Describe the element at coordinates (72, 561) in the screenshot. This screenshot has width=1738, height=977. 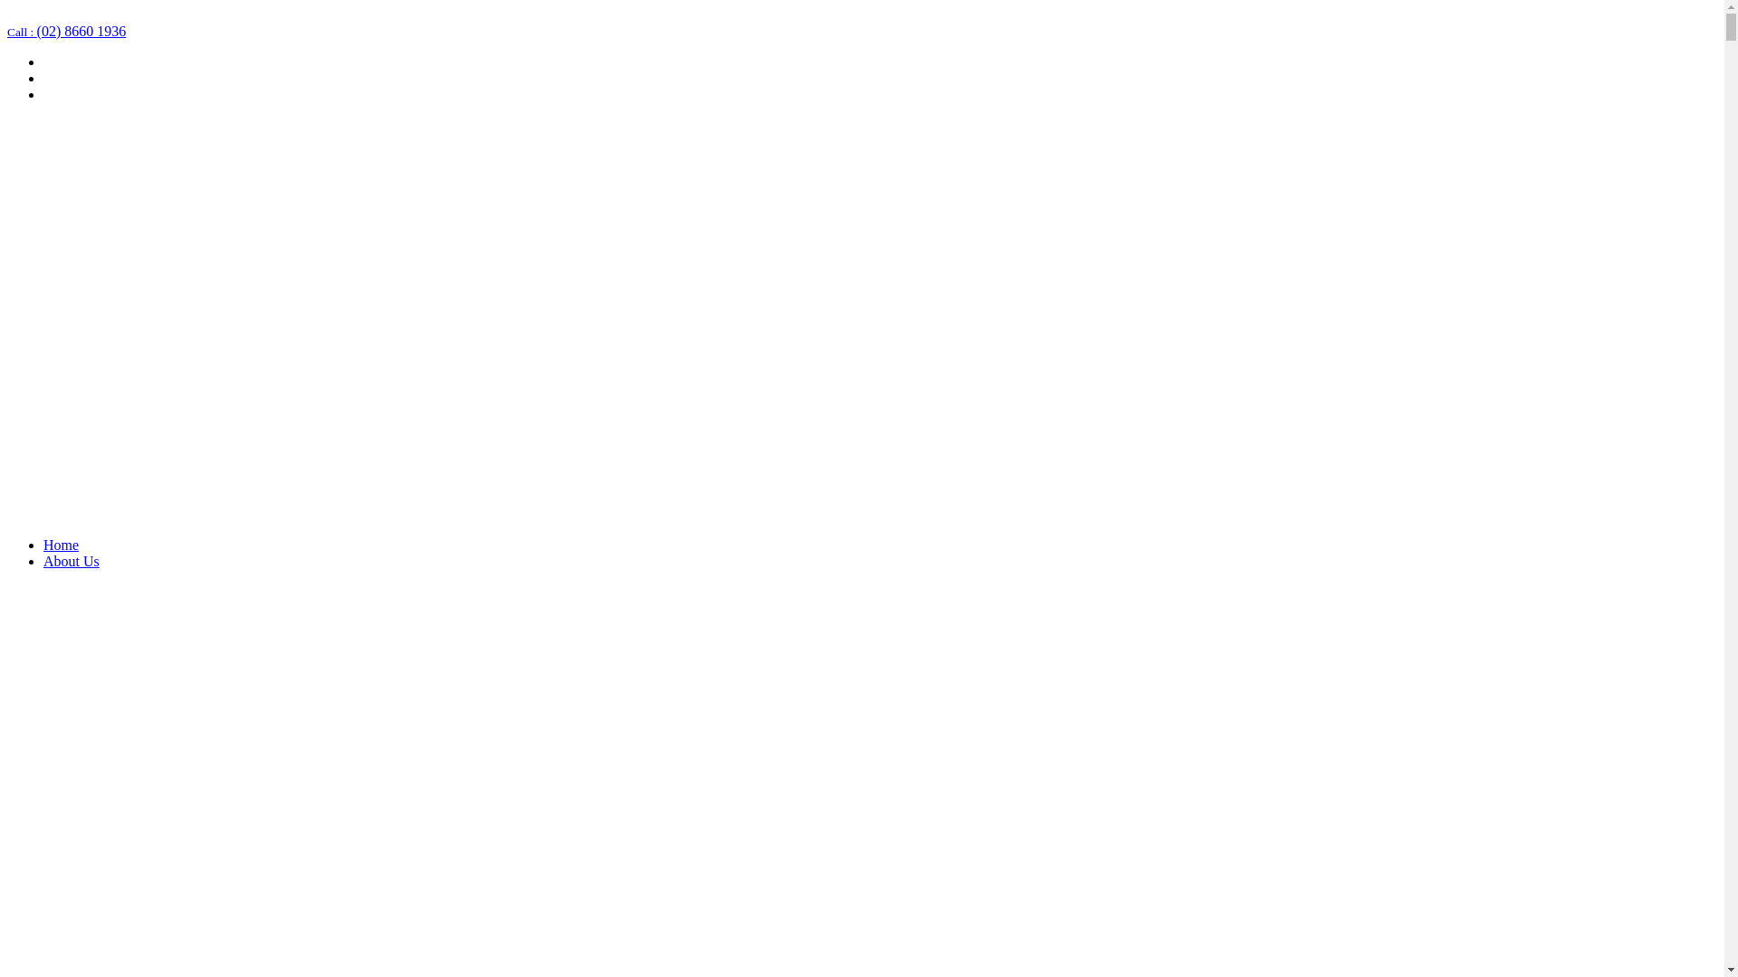
I see `About Us` at that location.